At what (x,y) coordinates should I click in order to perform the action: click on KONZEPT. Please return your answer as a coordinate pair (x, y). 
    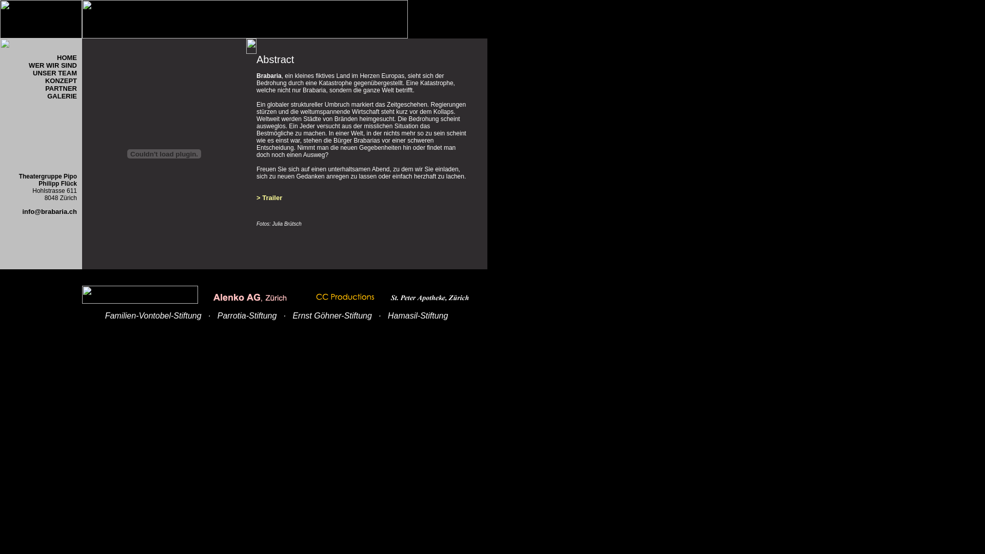
    Looking at the image, I should click on (61, 81).